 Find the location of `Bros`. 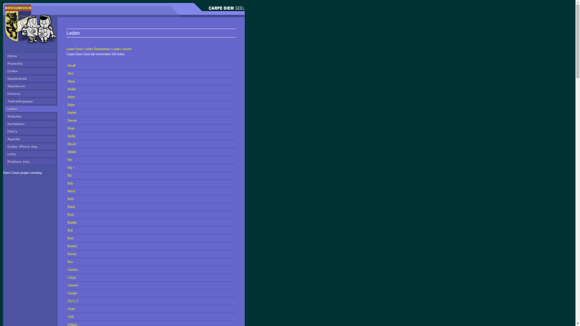

Bros is located at coordinates (71, 215).